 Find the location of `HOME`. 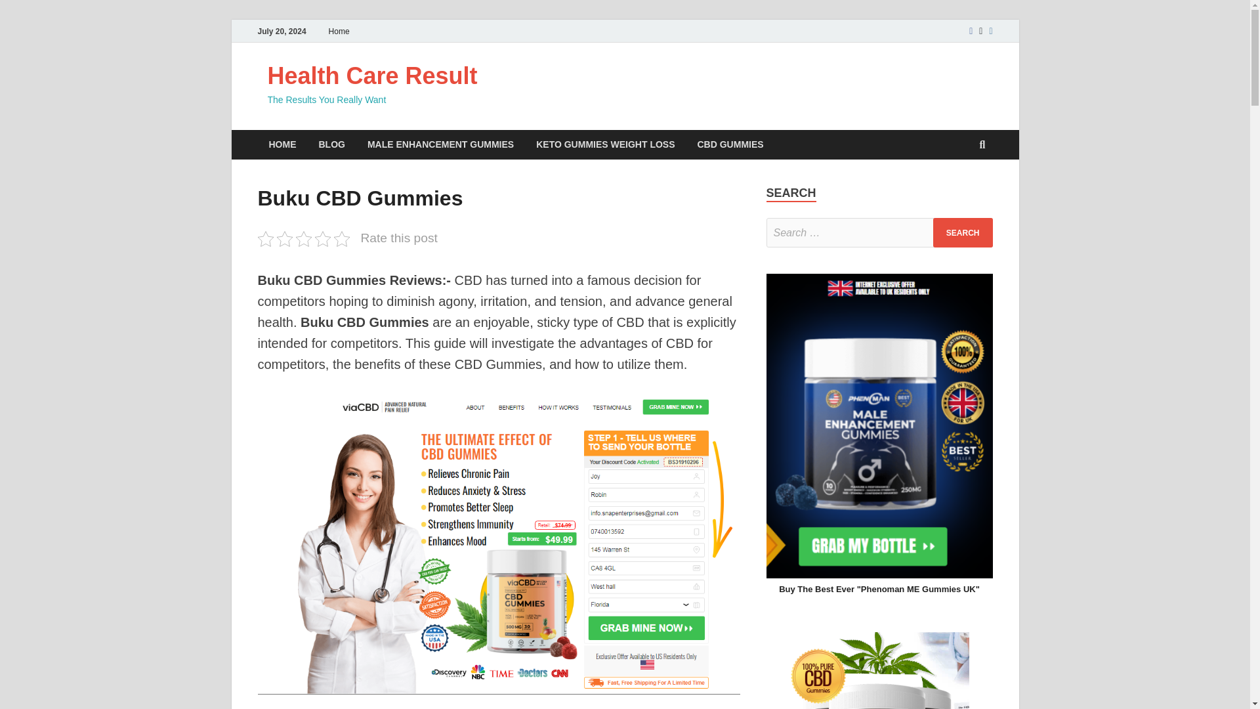

HOME is located at coordinates (282, 144).